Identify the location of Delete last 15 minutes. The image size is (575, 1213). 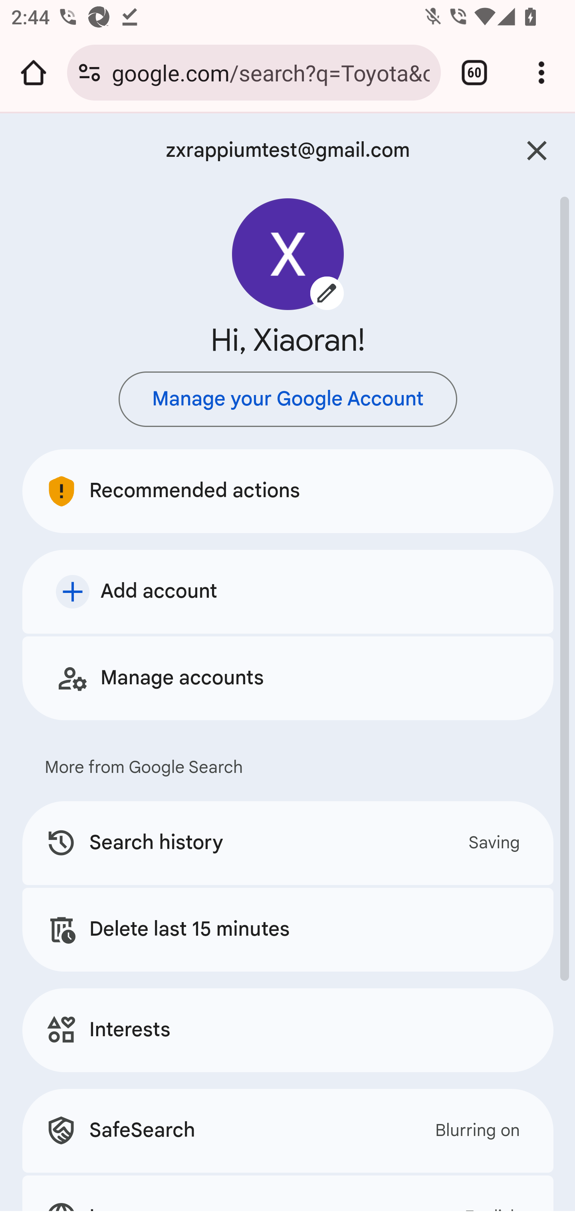
(288, 929).